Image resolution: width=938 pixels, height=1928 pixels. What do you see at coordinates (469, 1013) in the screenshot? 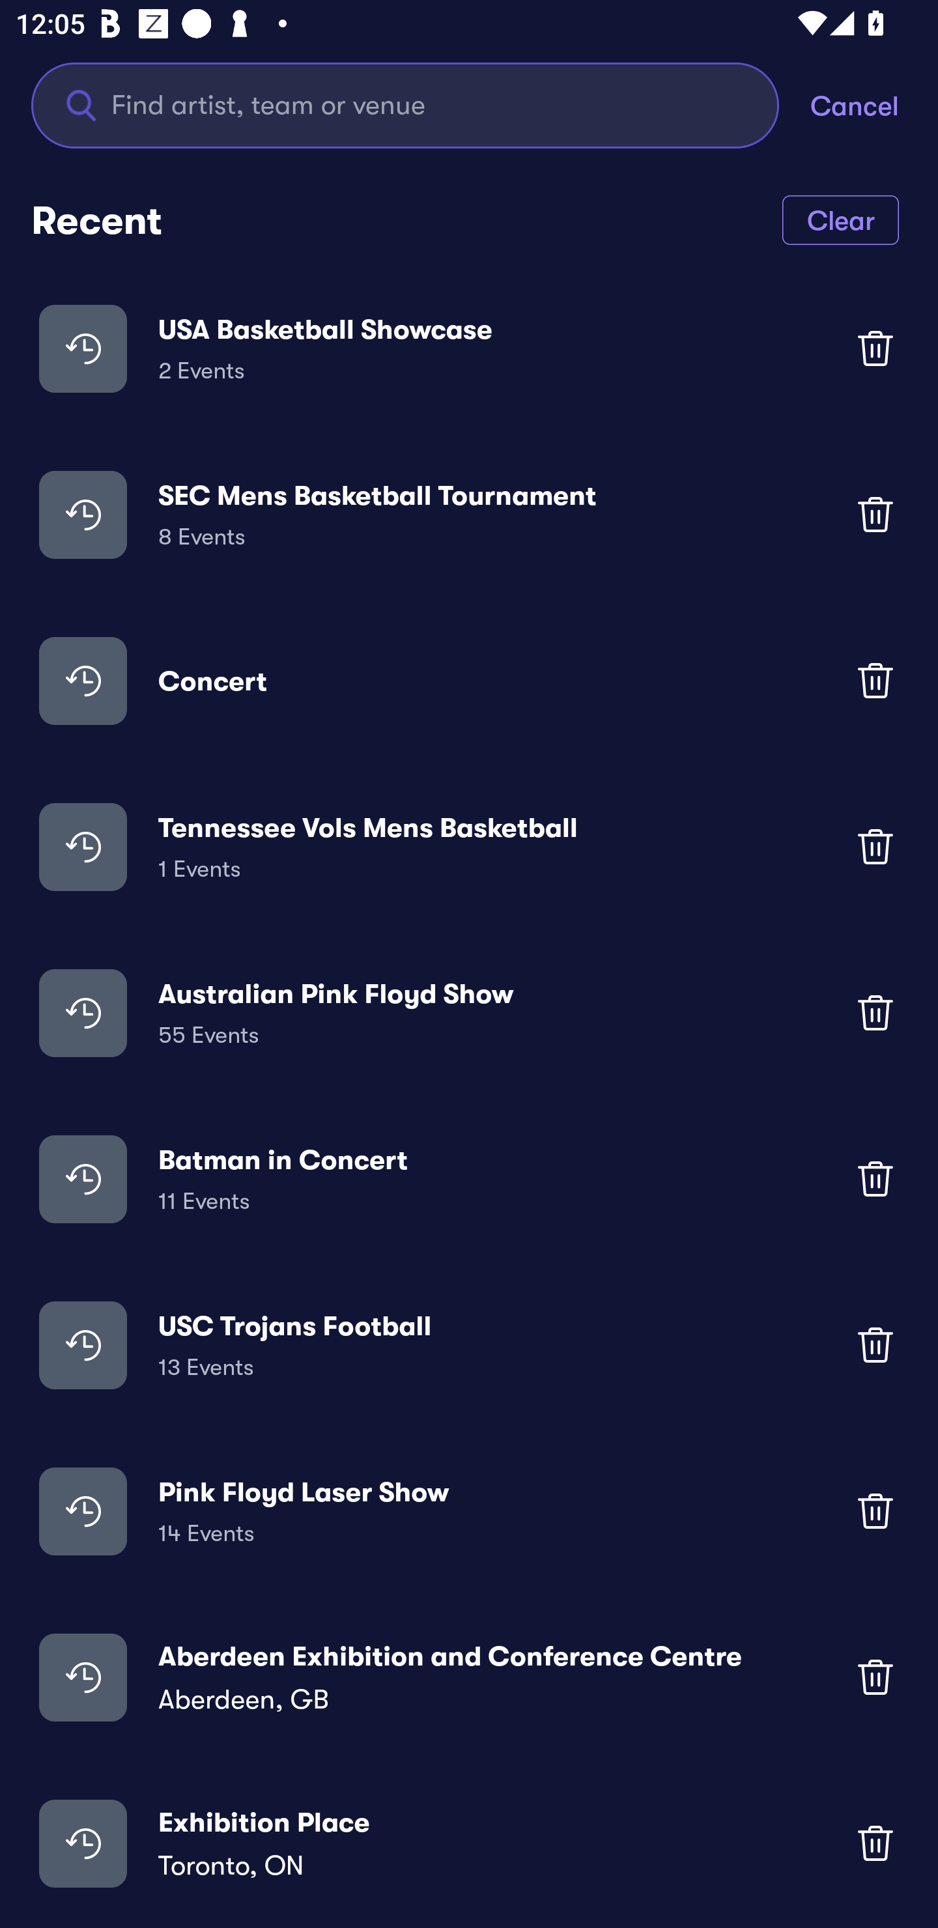
I see `Australian Pink Floyd Show 55 Events` at bounding box center [469, 1013].